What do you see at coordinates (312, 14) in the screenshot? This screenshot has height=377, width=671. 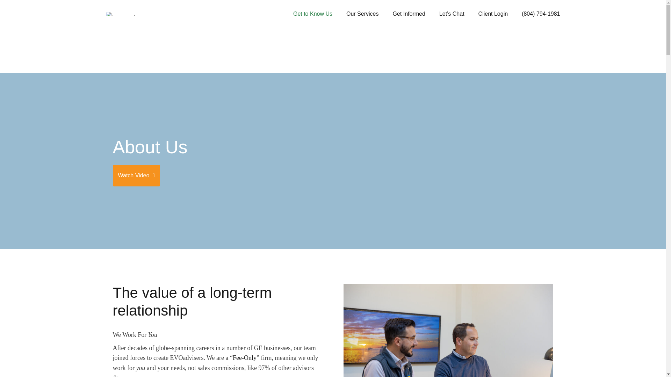 I see `Get to Know Us` at bounding box center [312, 14].